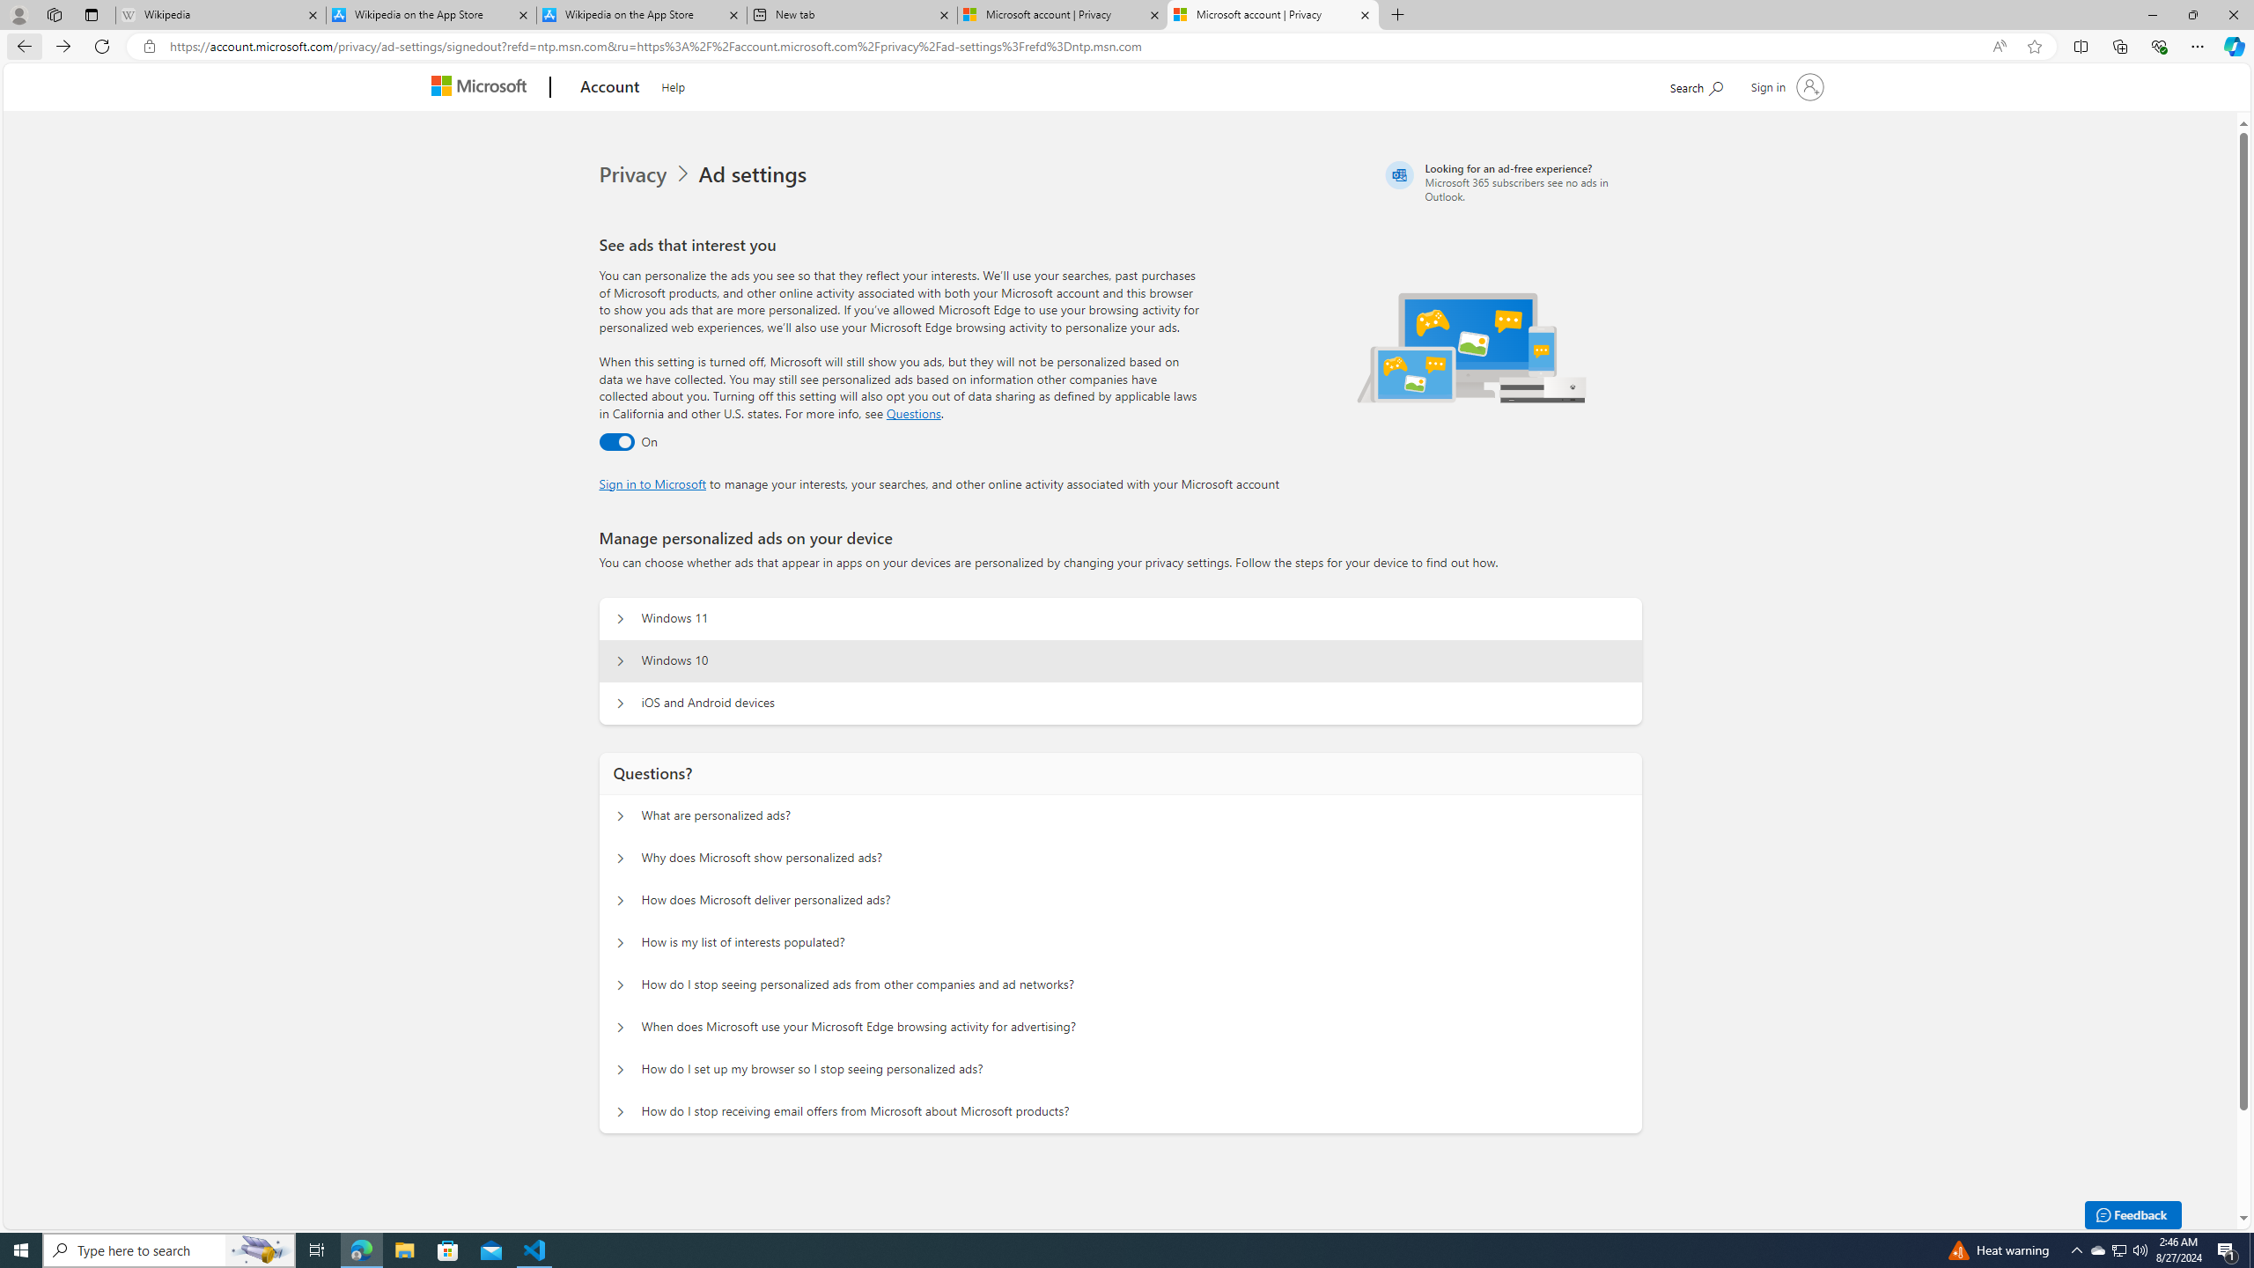  What do you see at coordinates (2233, 46) in the screenshot?
I see `Copilot (Ctrl+Shift+.)` at bounding box center [2233, 46].